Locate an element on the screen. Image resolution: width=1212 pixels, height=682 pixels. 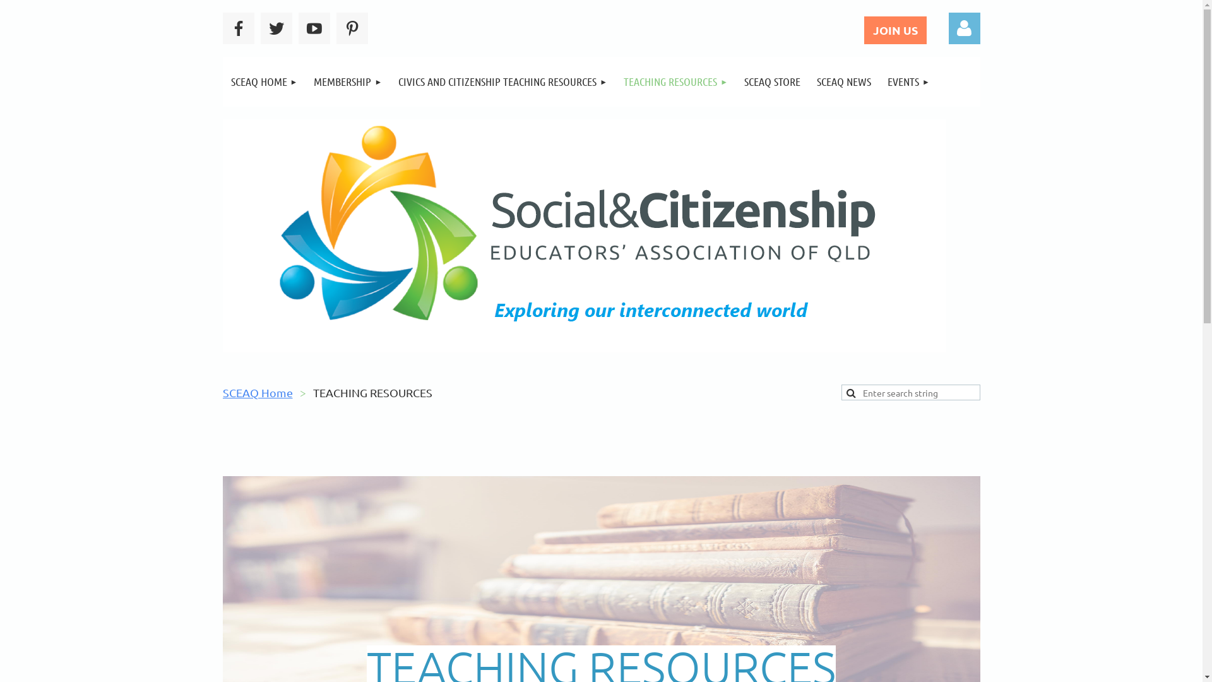
JOIN US is located at coordinates (895, 30).